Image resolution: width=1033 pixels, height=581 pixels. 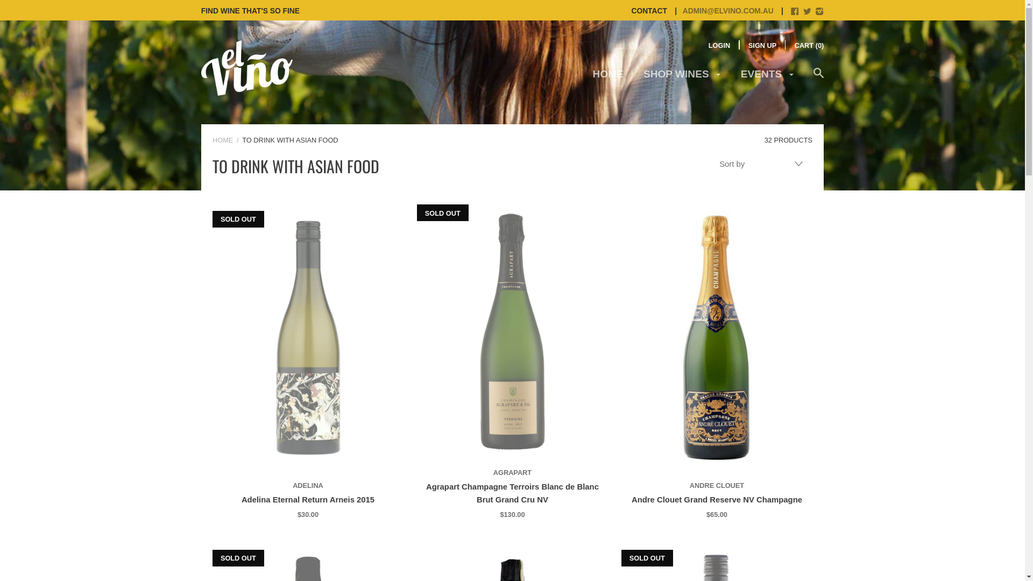 I want to click on Adelina Eternal Return Arneis 2015, so click(x=308, y=500).